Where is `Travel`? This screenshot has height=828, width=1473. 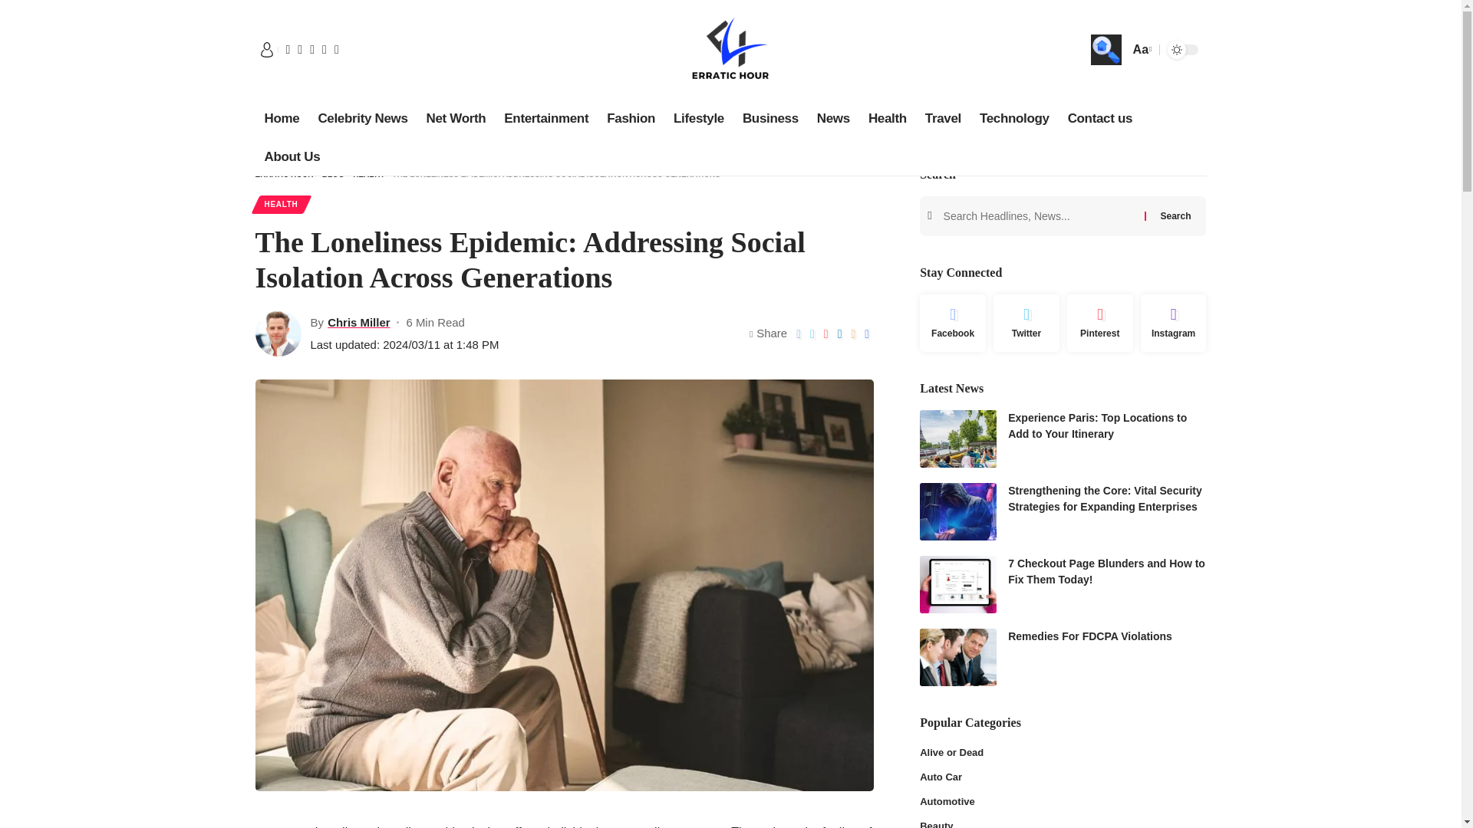
Travel is located at coordinates (944, 118).